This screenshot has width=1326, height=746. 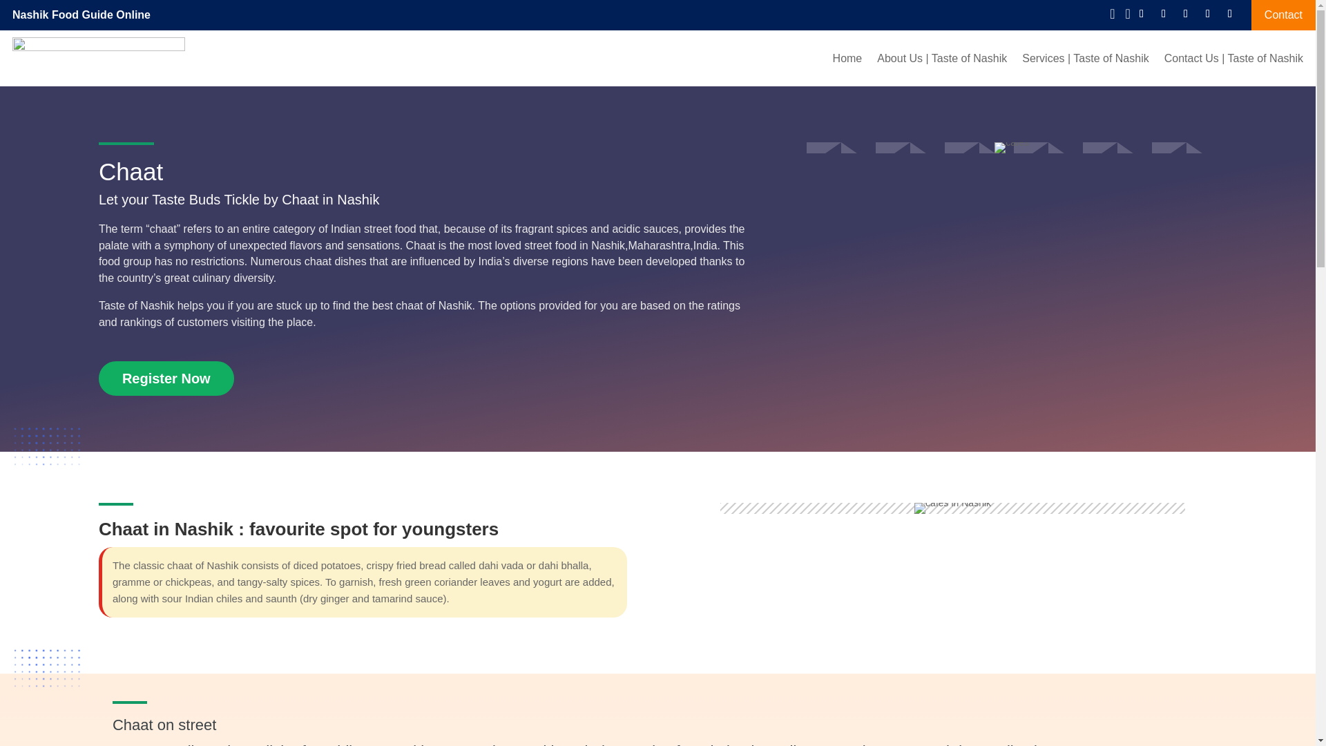 I want to click on Register Now, so click(x=166, y=379).